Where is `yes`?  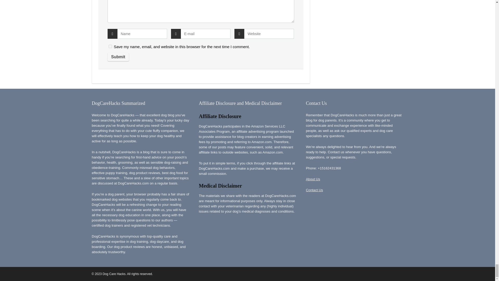 yes is located at coordinates (110, 46).